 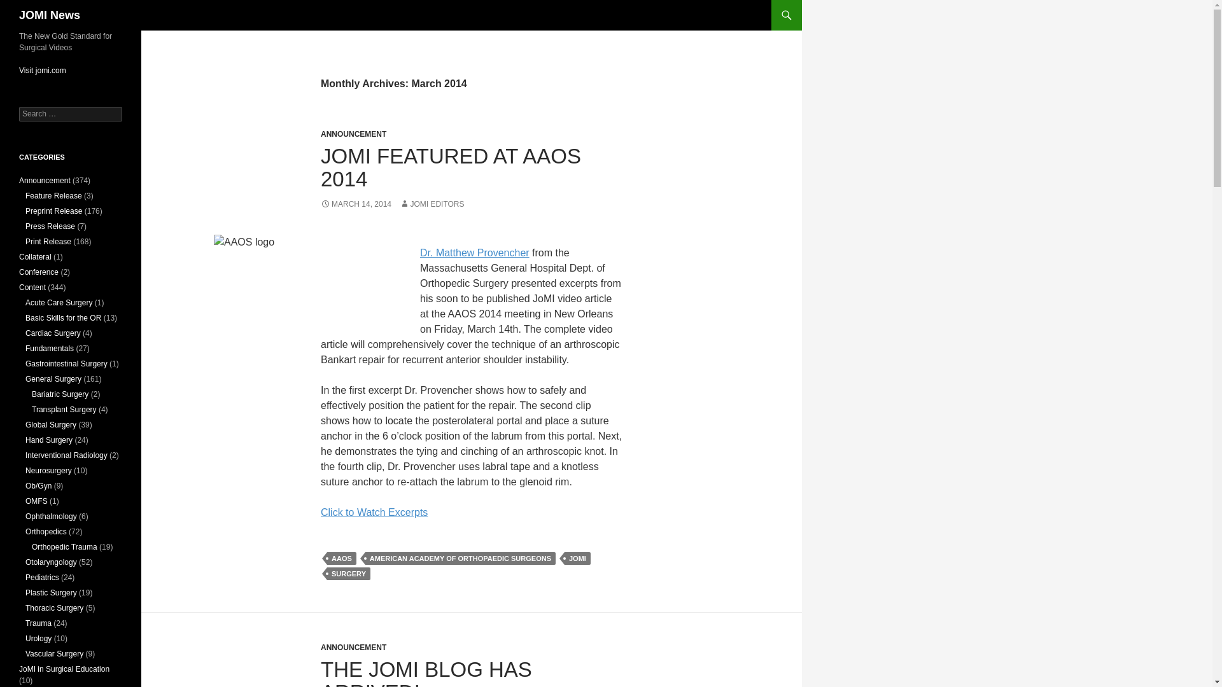 I want to click on Basic Skills for the OR, so click(x=64, y=317).